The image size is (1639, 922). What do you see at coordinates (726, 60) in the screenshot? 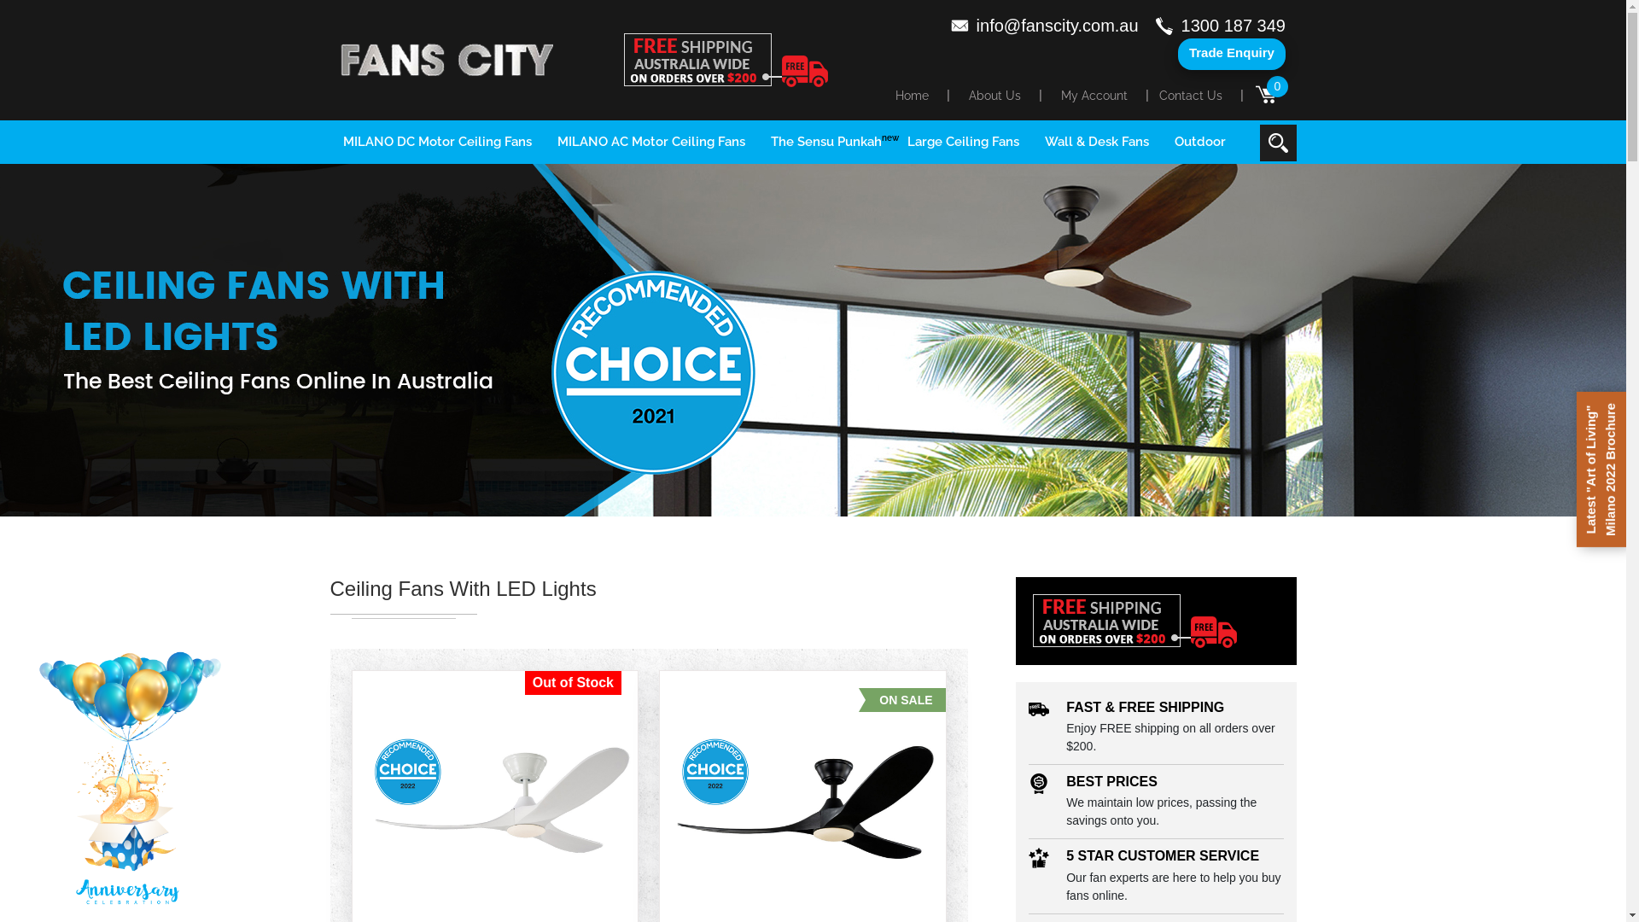
I see `free-shipping` at bounding box center [726, 60].